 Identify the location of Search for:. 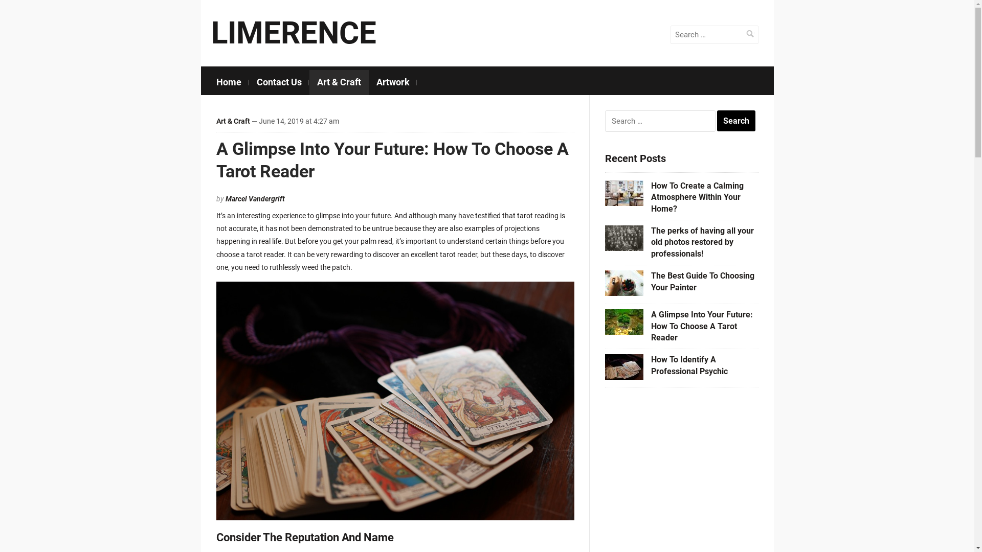
(714, 35).